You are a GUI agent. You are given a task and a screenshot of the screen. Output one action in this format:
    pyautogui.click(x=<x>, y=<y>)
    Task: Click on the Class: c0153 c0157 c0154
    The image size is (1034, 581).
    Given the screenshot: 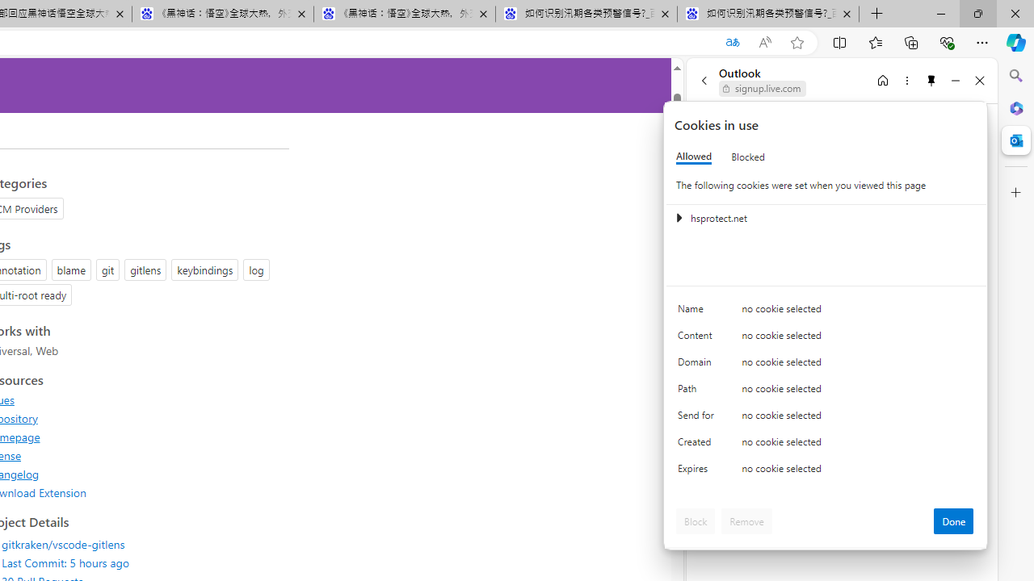 What is the action you would take?
    pyautogui.click(x=826, y=311)
    